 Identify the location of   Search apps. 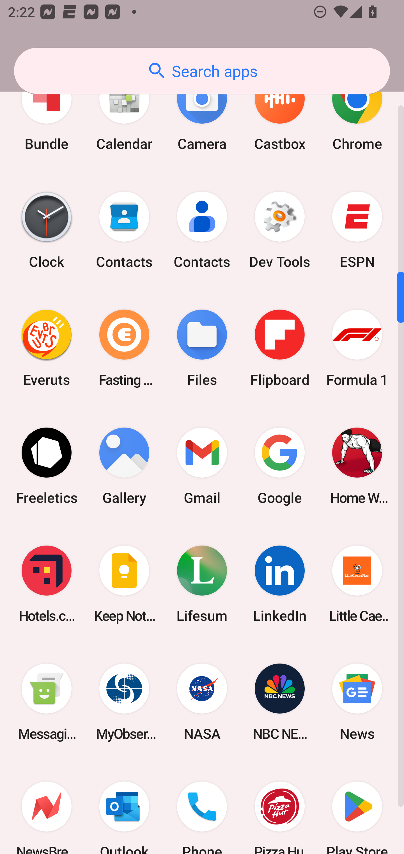
(202, 71).